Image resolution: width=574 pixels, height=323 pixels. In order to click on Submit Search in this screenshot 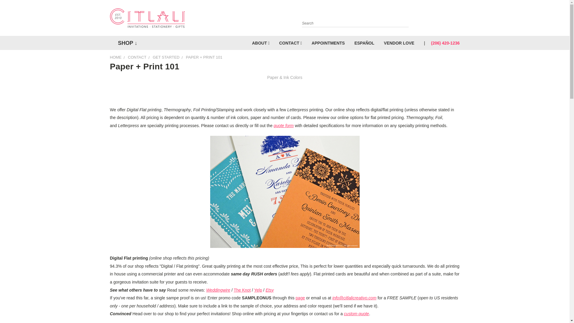, I will do `click(404, 16)`.